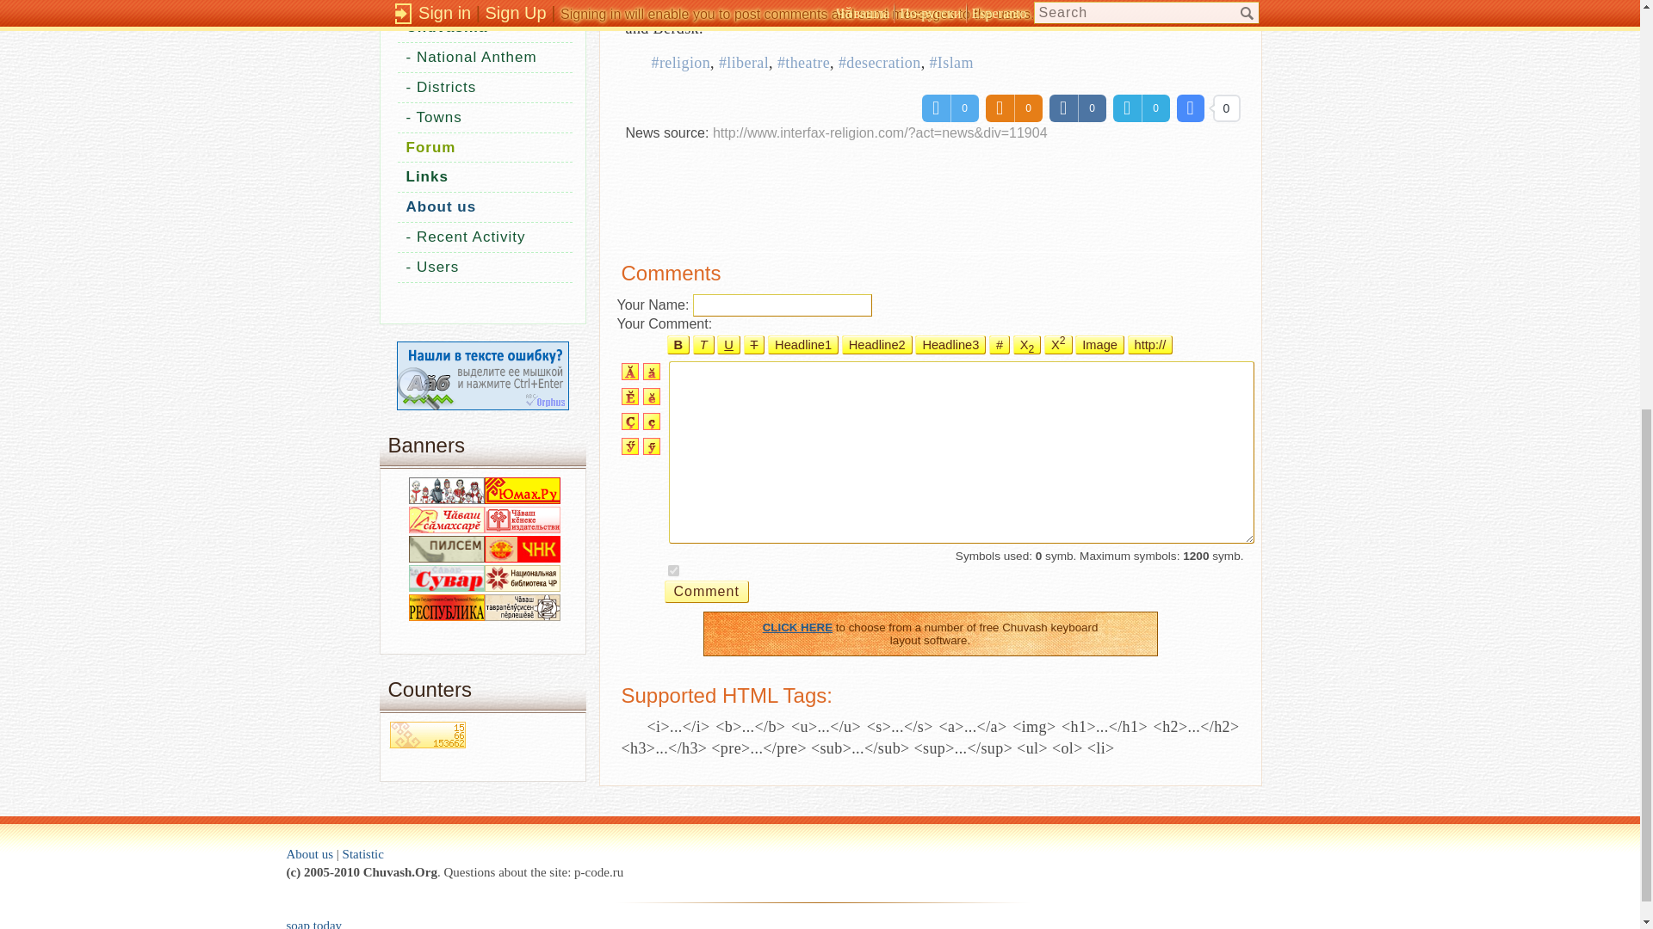 The image size is (1653, 929). I want to click on Comment, so click(706, 592).